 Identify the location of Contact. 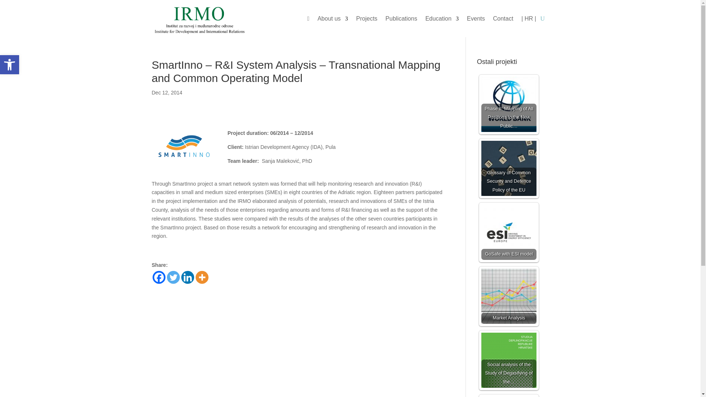
(503, 20).